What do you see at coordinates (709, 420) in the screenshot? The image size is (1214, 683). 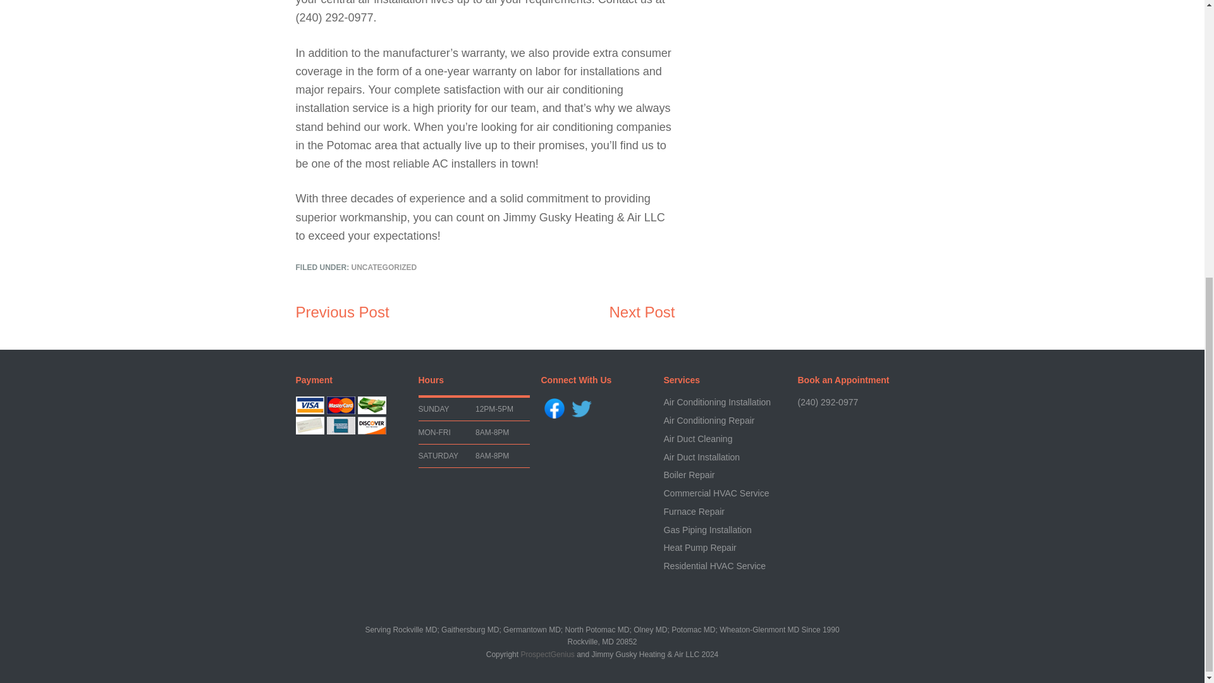 I see `Air Conditioning Repair` at bounding box center [709, 420].